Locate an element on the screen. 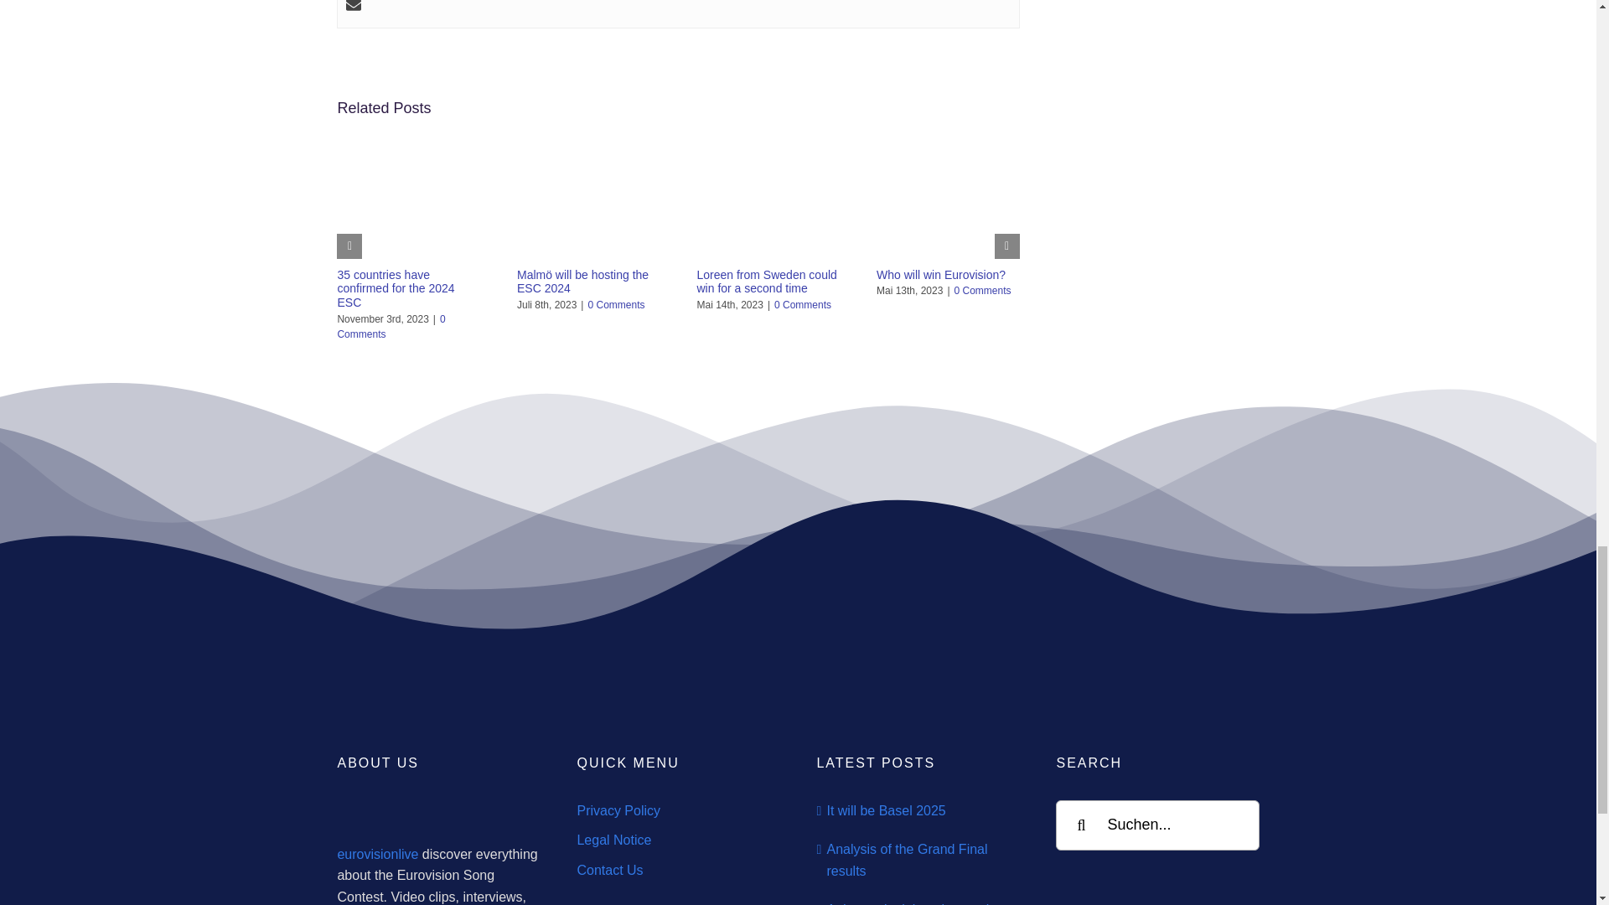 The height and width of the screenshot is (905, 1609). 0 Comments is located at coordinates (803, 305).